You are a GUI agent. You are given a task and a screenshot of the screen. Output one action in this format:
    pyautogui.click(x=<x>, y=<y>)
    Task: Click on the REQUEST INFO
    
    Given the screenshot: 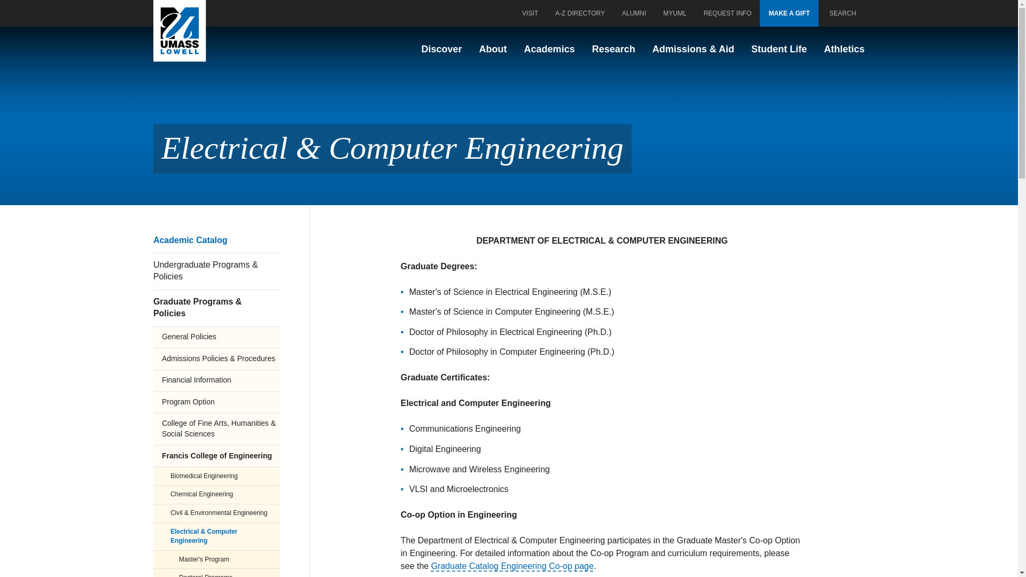 What is the action you would take?
    pyautogui.click(x=728, y=13)
    